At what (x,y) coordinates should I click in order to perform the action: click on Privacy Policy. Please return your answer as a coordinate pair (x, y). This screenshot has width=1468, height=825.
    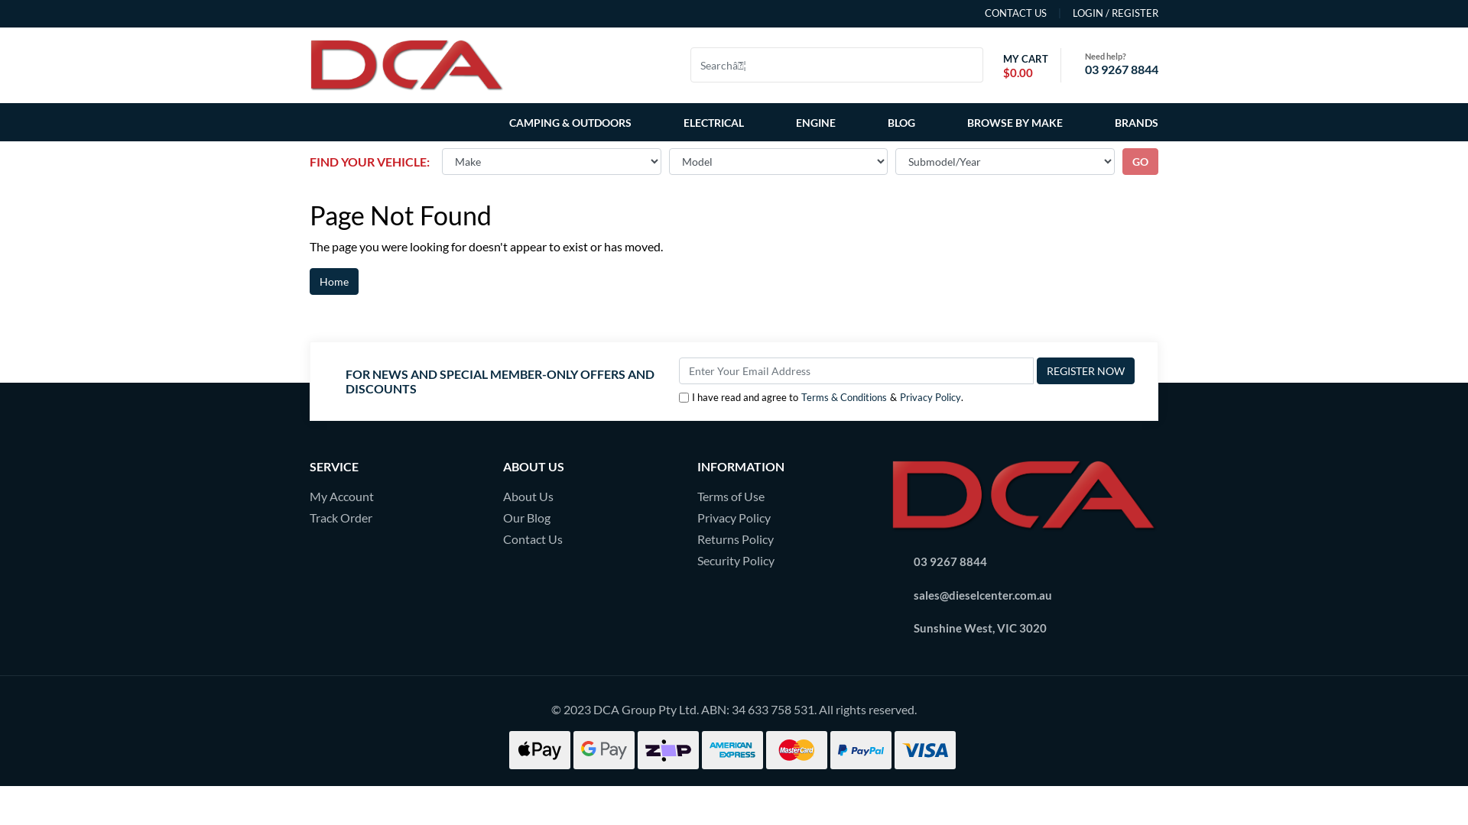
    Looking at the image, I should click on (930, 397).